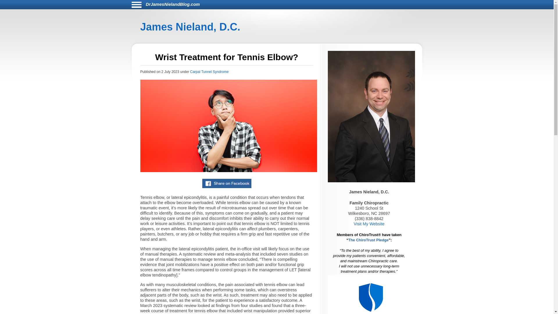 The image size is (558, 314). What do you see at coordinates (369, 224) in the screenshot?
I see `Visit My Website` at bounding box center [369, 224].